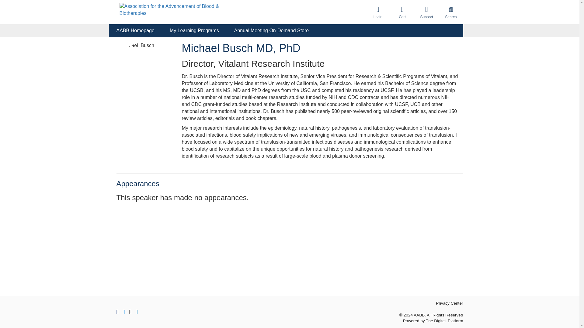  Describe the element at coordinates (378, 12) in the screenshot. I see `Login` at that location.